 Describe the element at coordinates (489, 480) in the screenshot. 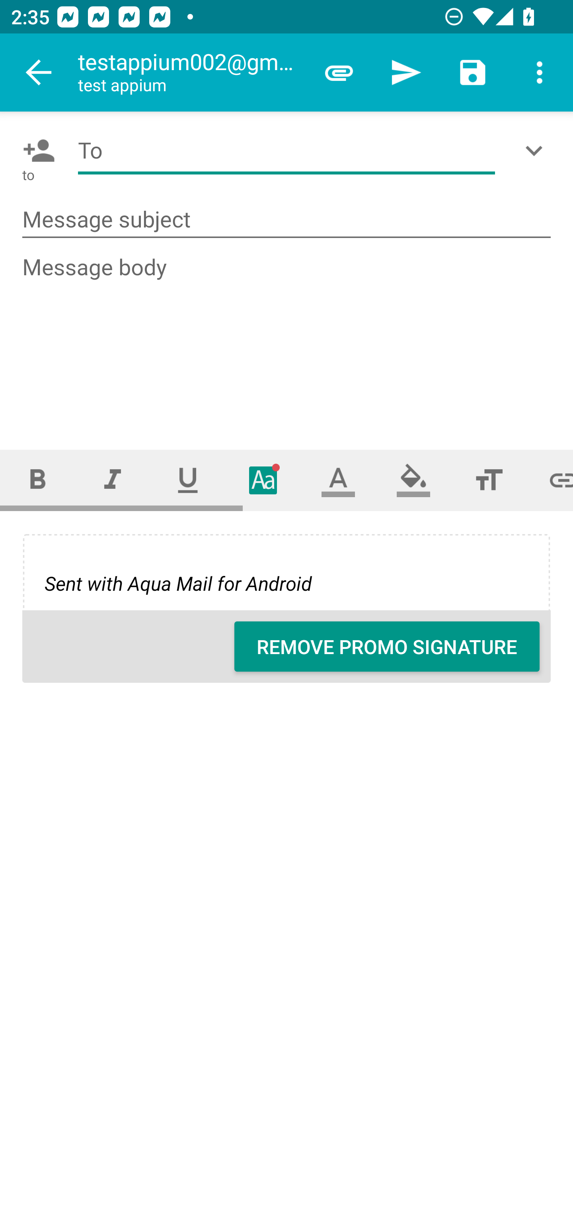

I see `Font size` at that location.